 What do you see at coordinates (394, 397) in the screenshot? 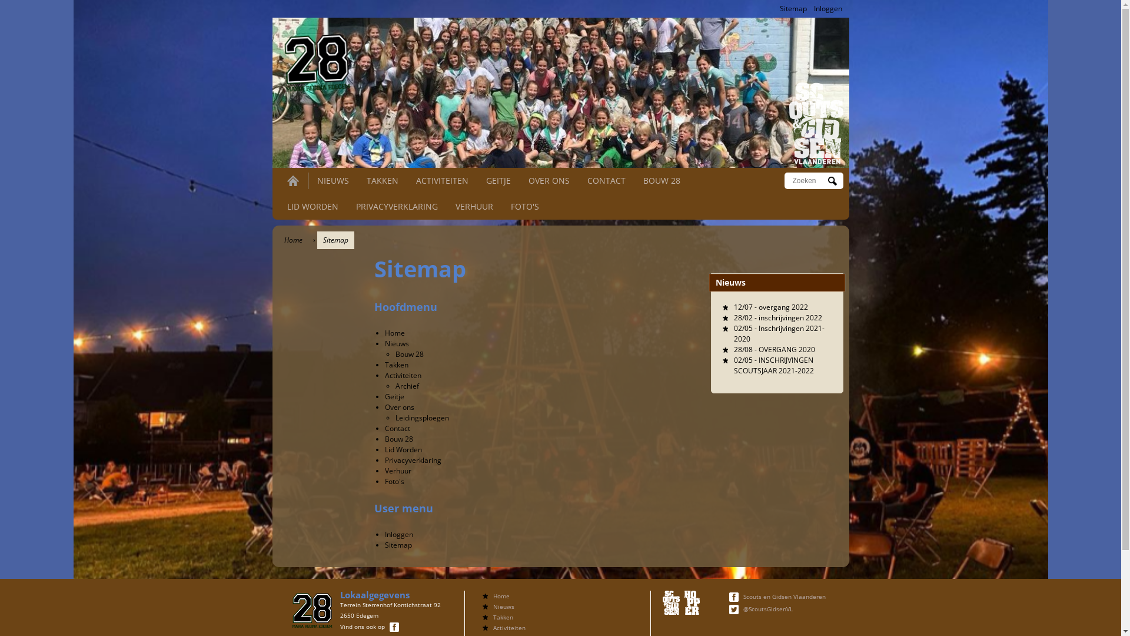
I see `Geitje` at bounding box center [394, 397].